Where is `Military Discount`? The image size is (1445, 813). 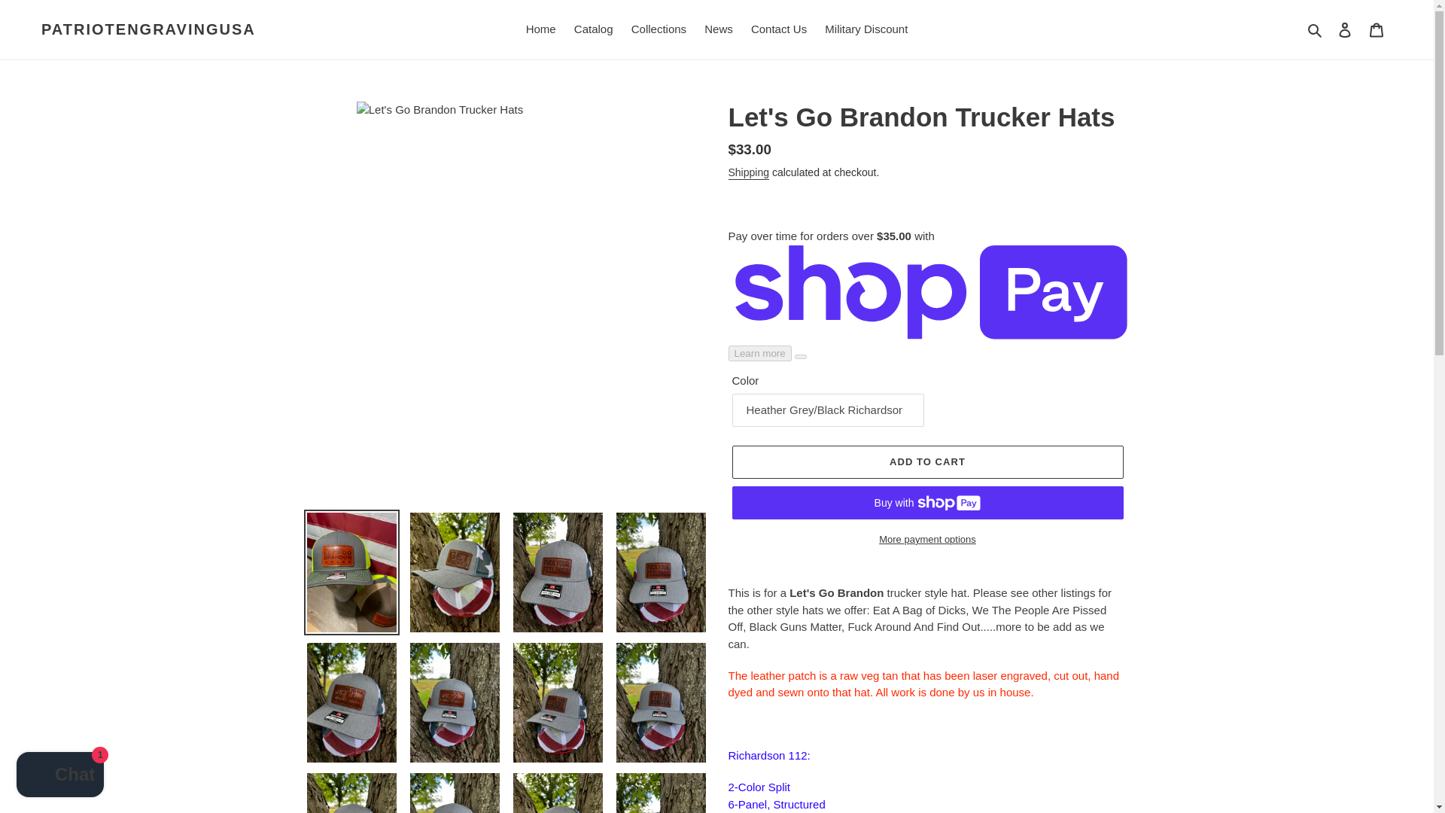 Military Discount is located at coordinates (865, 29).